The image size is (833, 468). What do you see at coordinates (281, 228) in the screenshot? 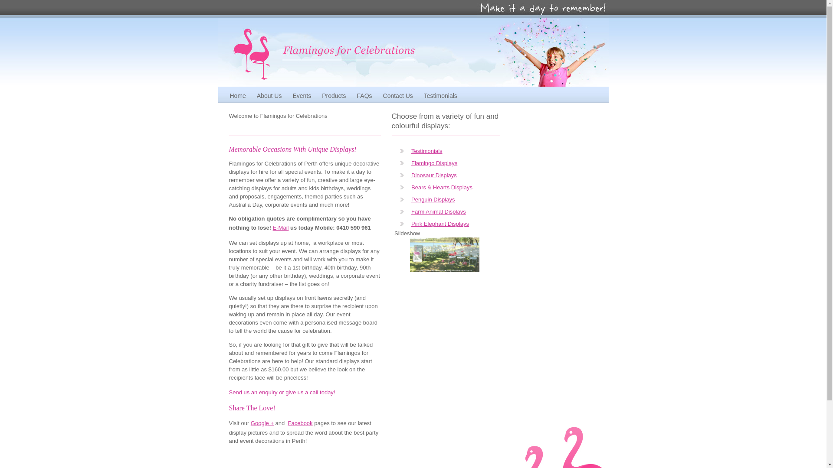
I see `E-Mail` at bounding box center [281, 228].